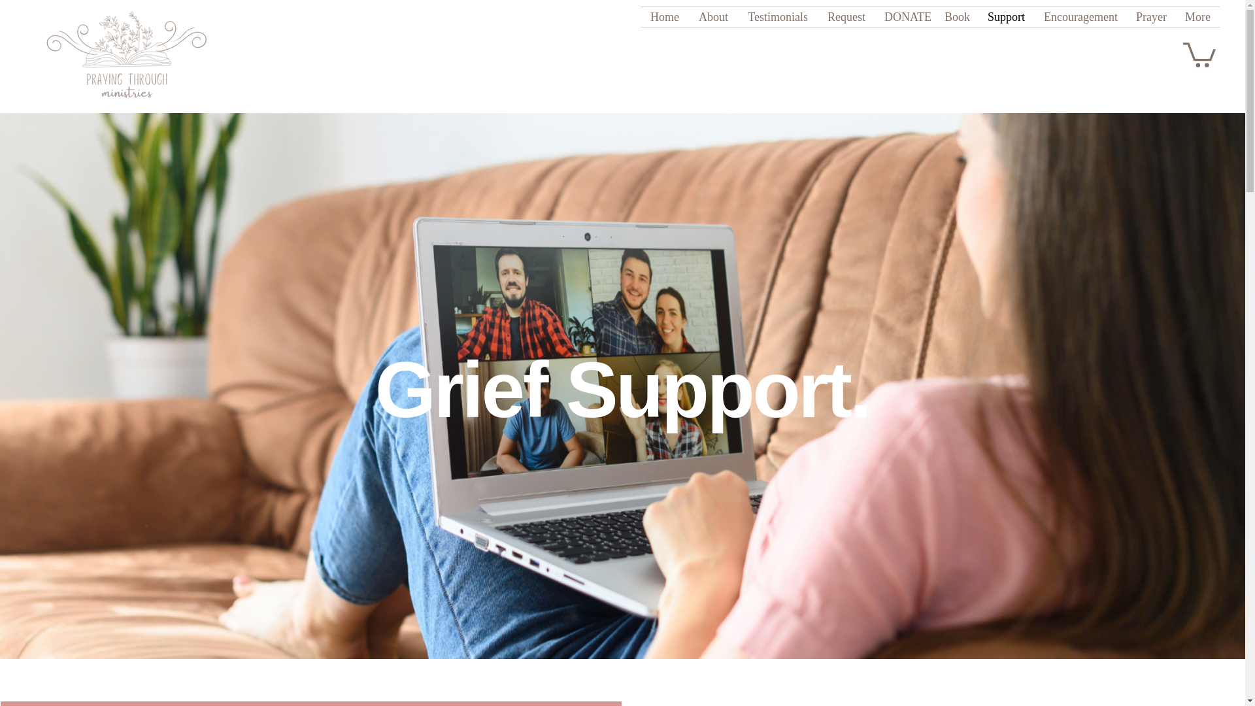  What do you see at coordinates (1005, 17) in the screenshot?
I see `Support` at bounding box center [1005, 17].